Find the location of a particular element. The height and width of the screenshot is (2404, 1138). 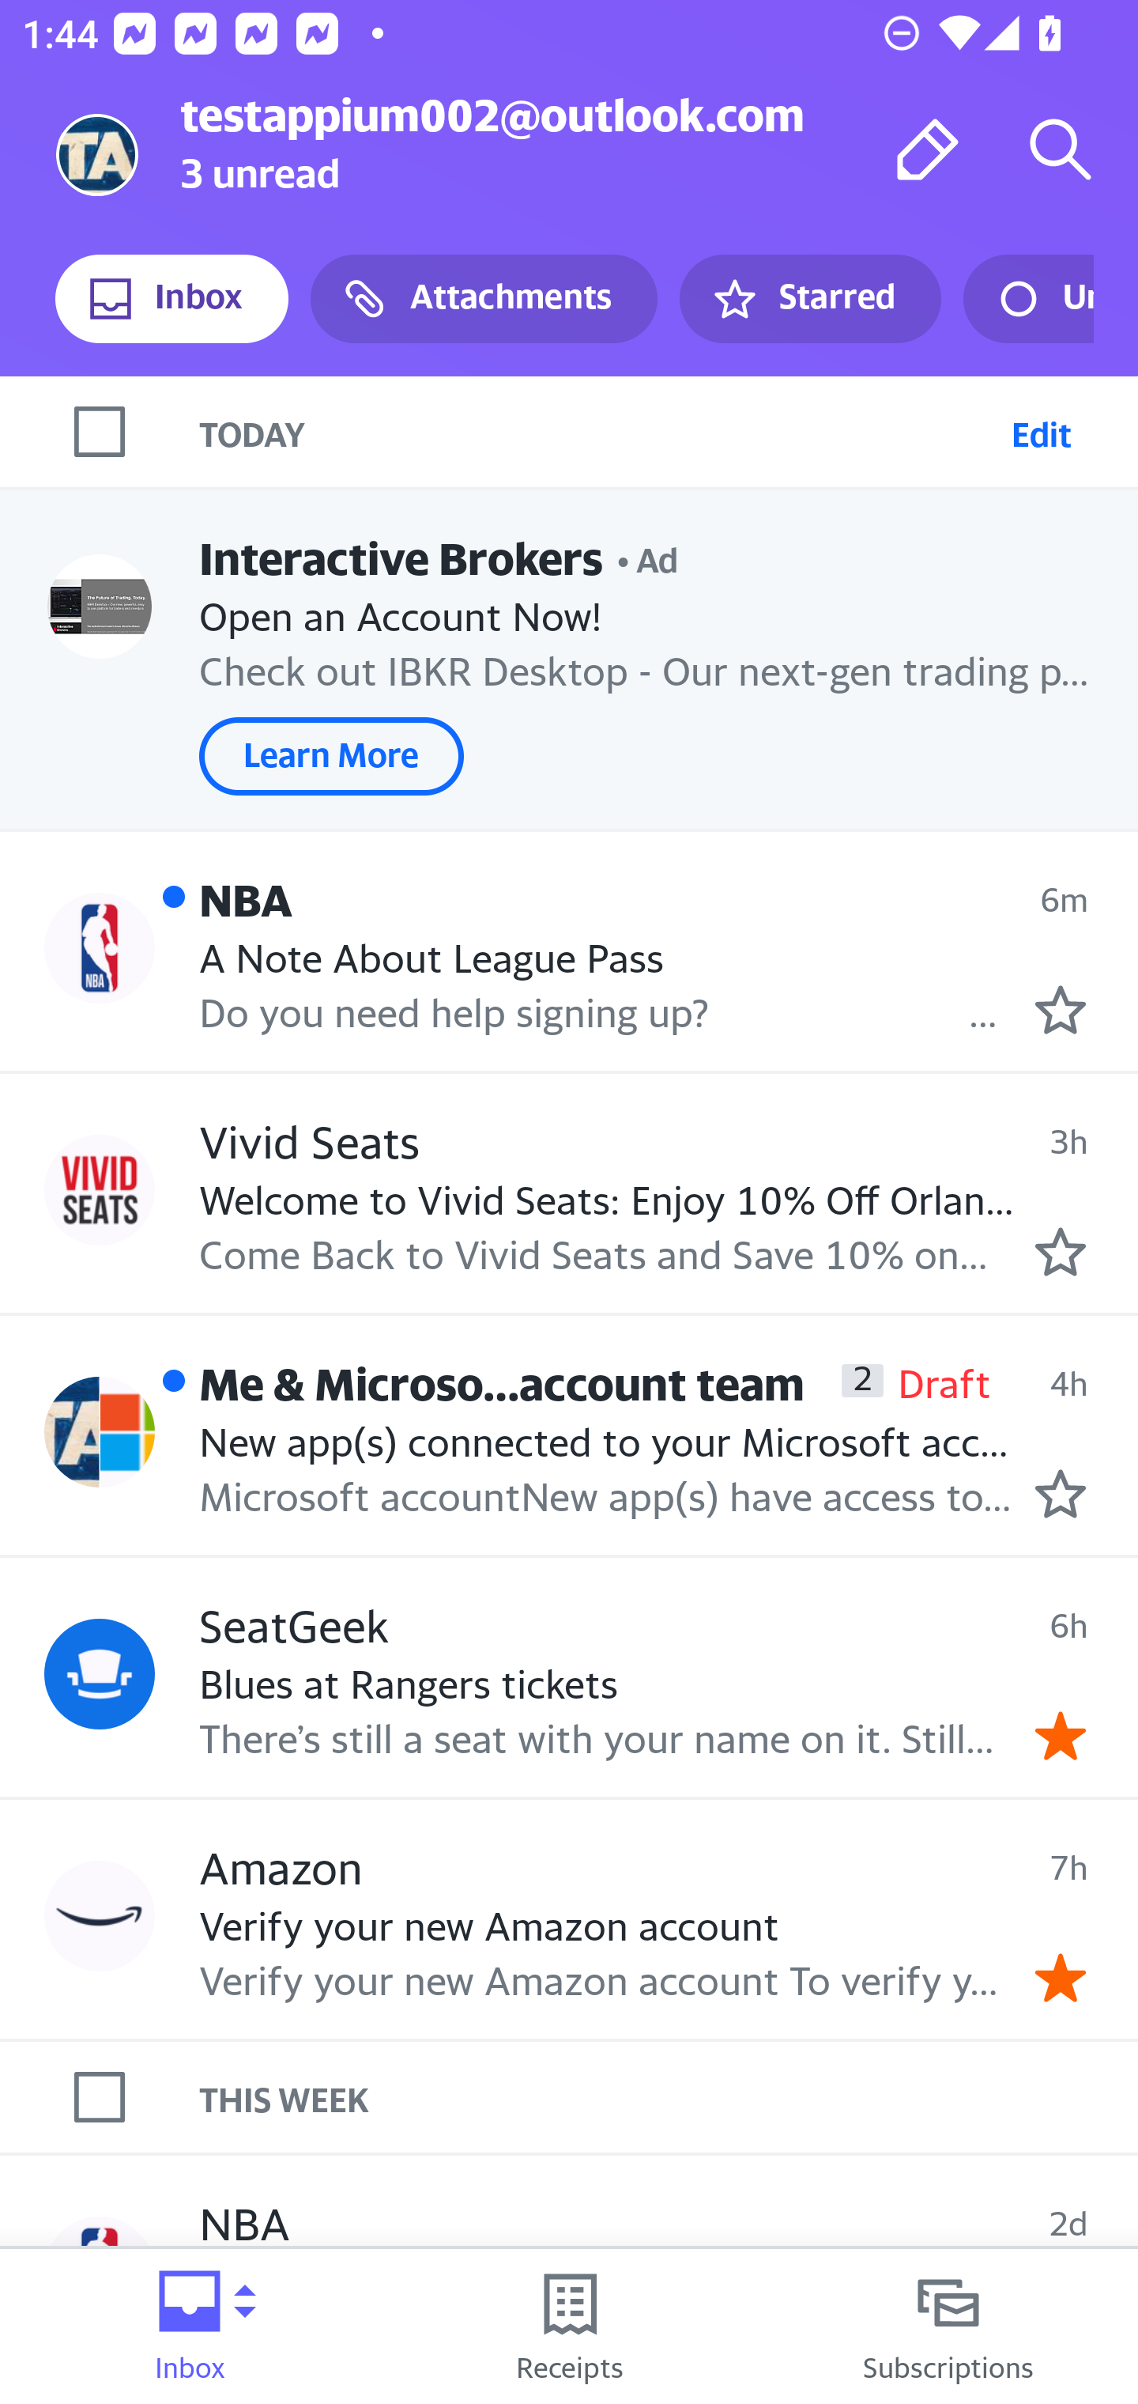

Starred is located at coordinates (809, 299).